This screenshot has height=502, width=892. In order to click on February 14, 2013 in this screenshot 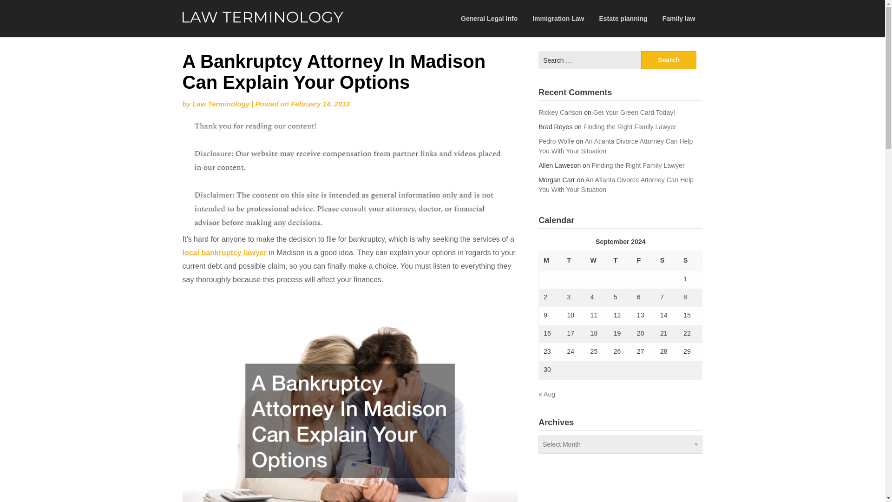, I will do `click(320, 104)`.